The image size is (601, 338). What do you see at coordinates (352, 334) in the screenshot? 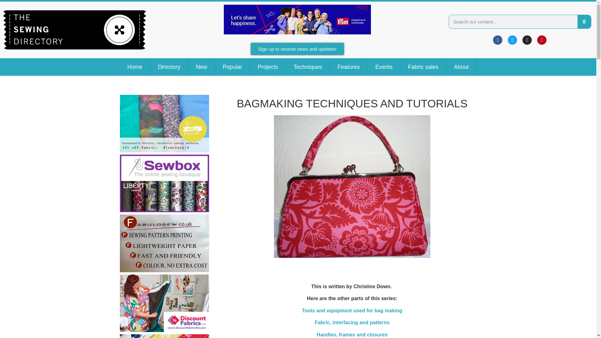
I see `Bag closures, handles and frames` at bounding box center [352, 334].